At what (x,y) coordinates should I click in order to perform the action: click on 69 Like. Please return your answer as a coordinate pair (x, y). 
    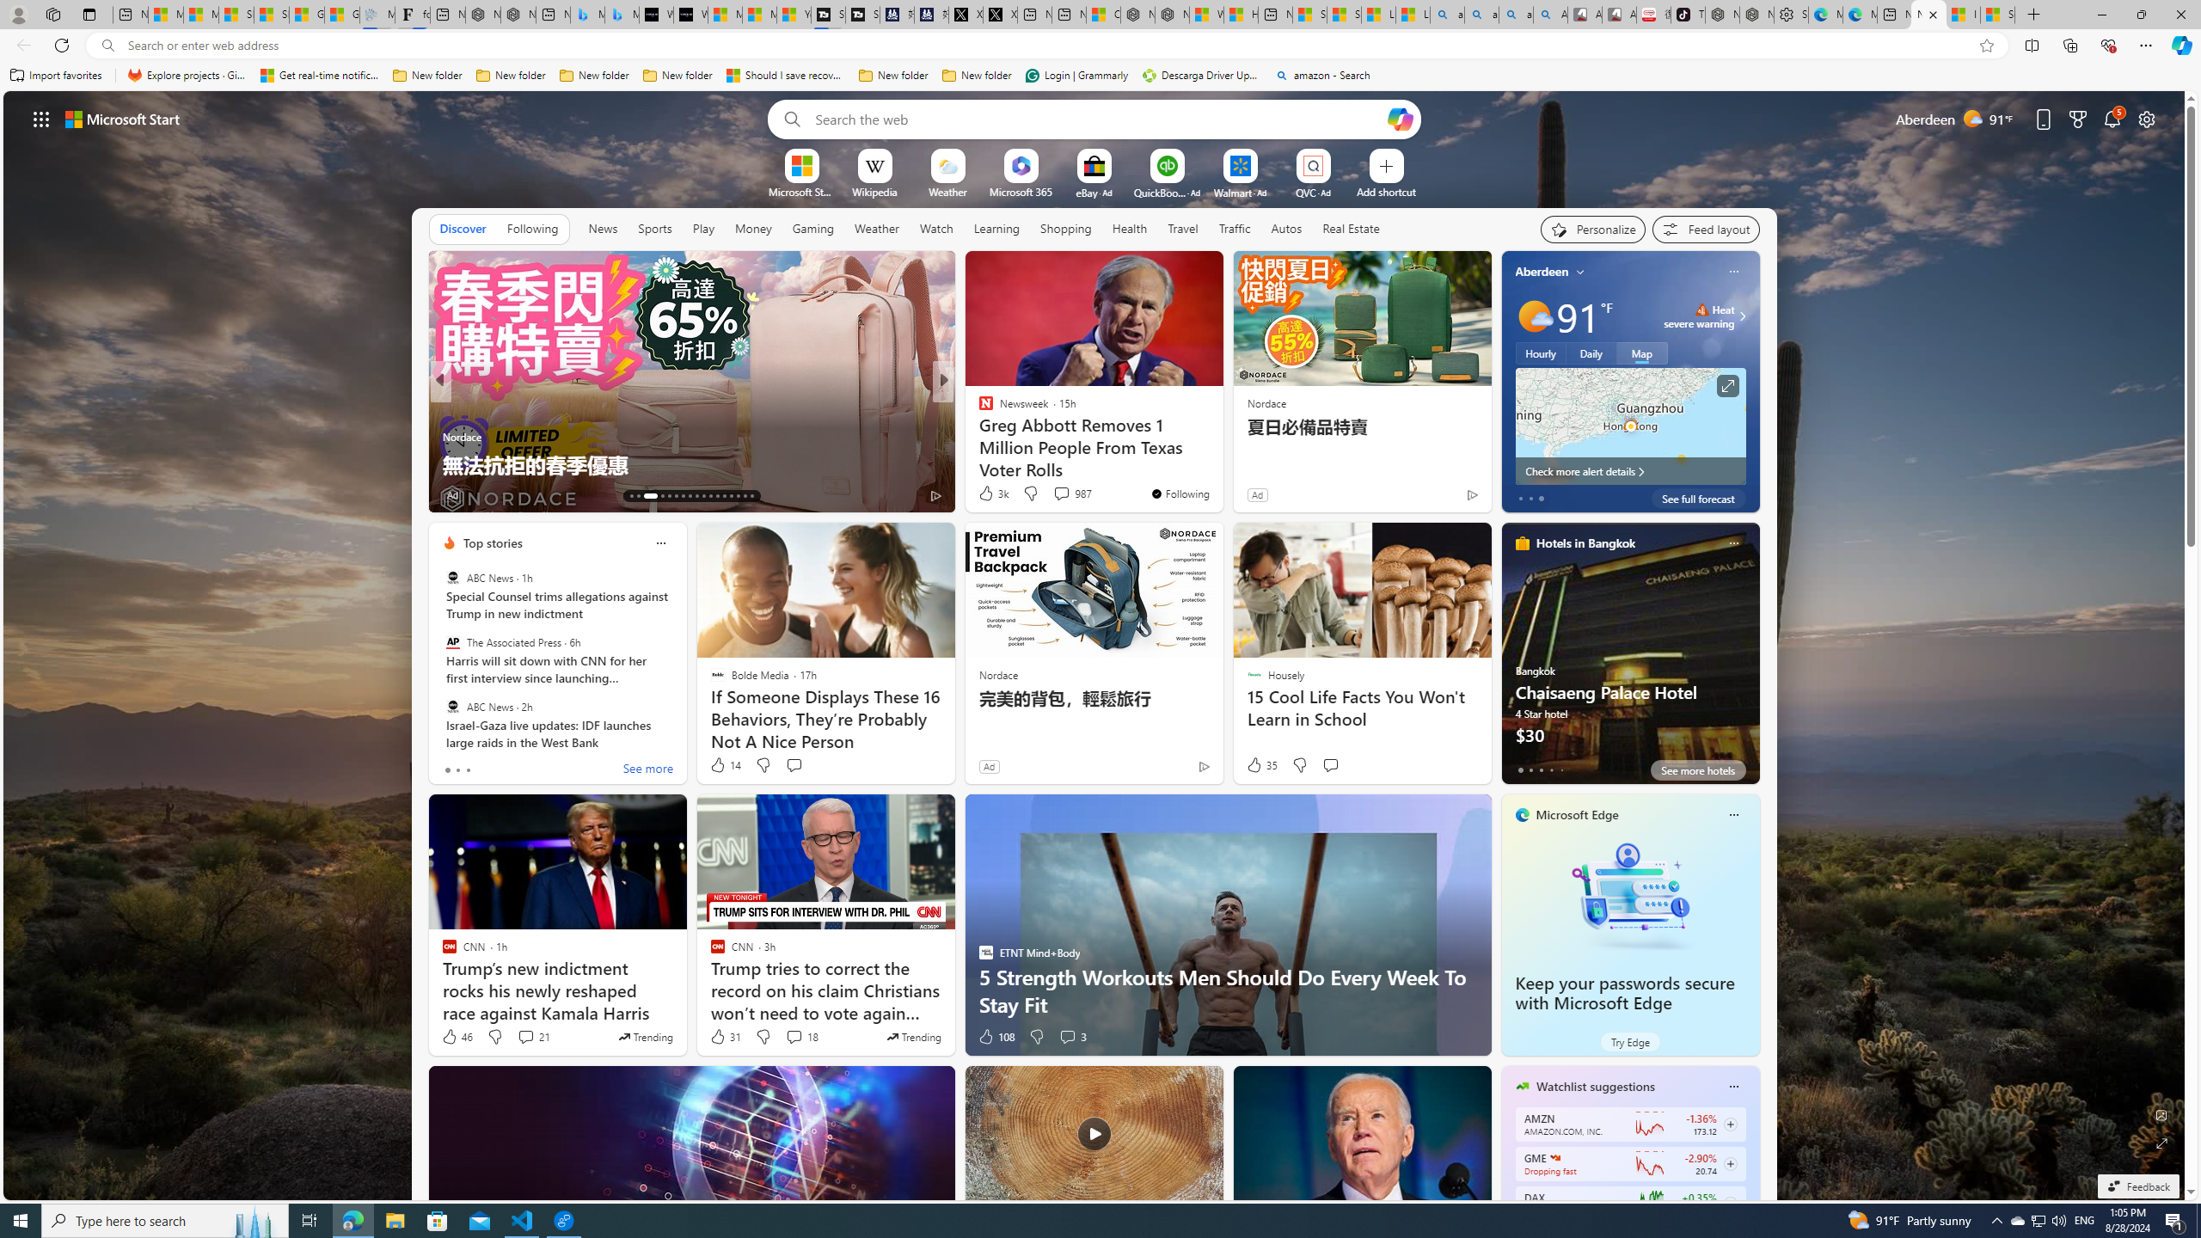
    Looking at the image, I should click on (987, 495).